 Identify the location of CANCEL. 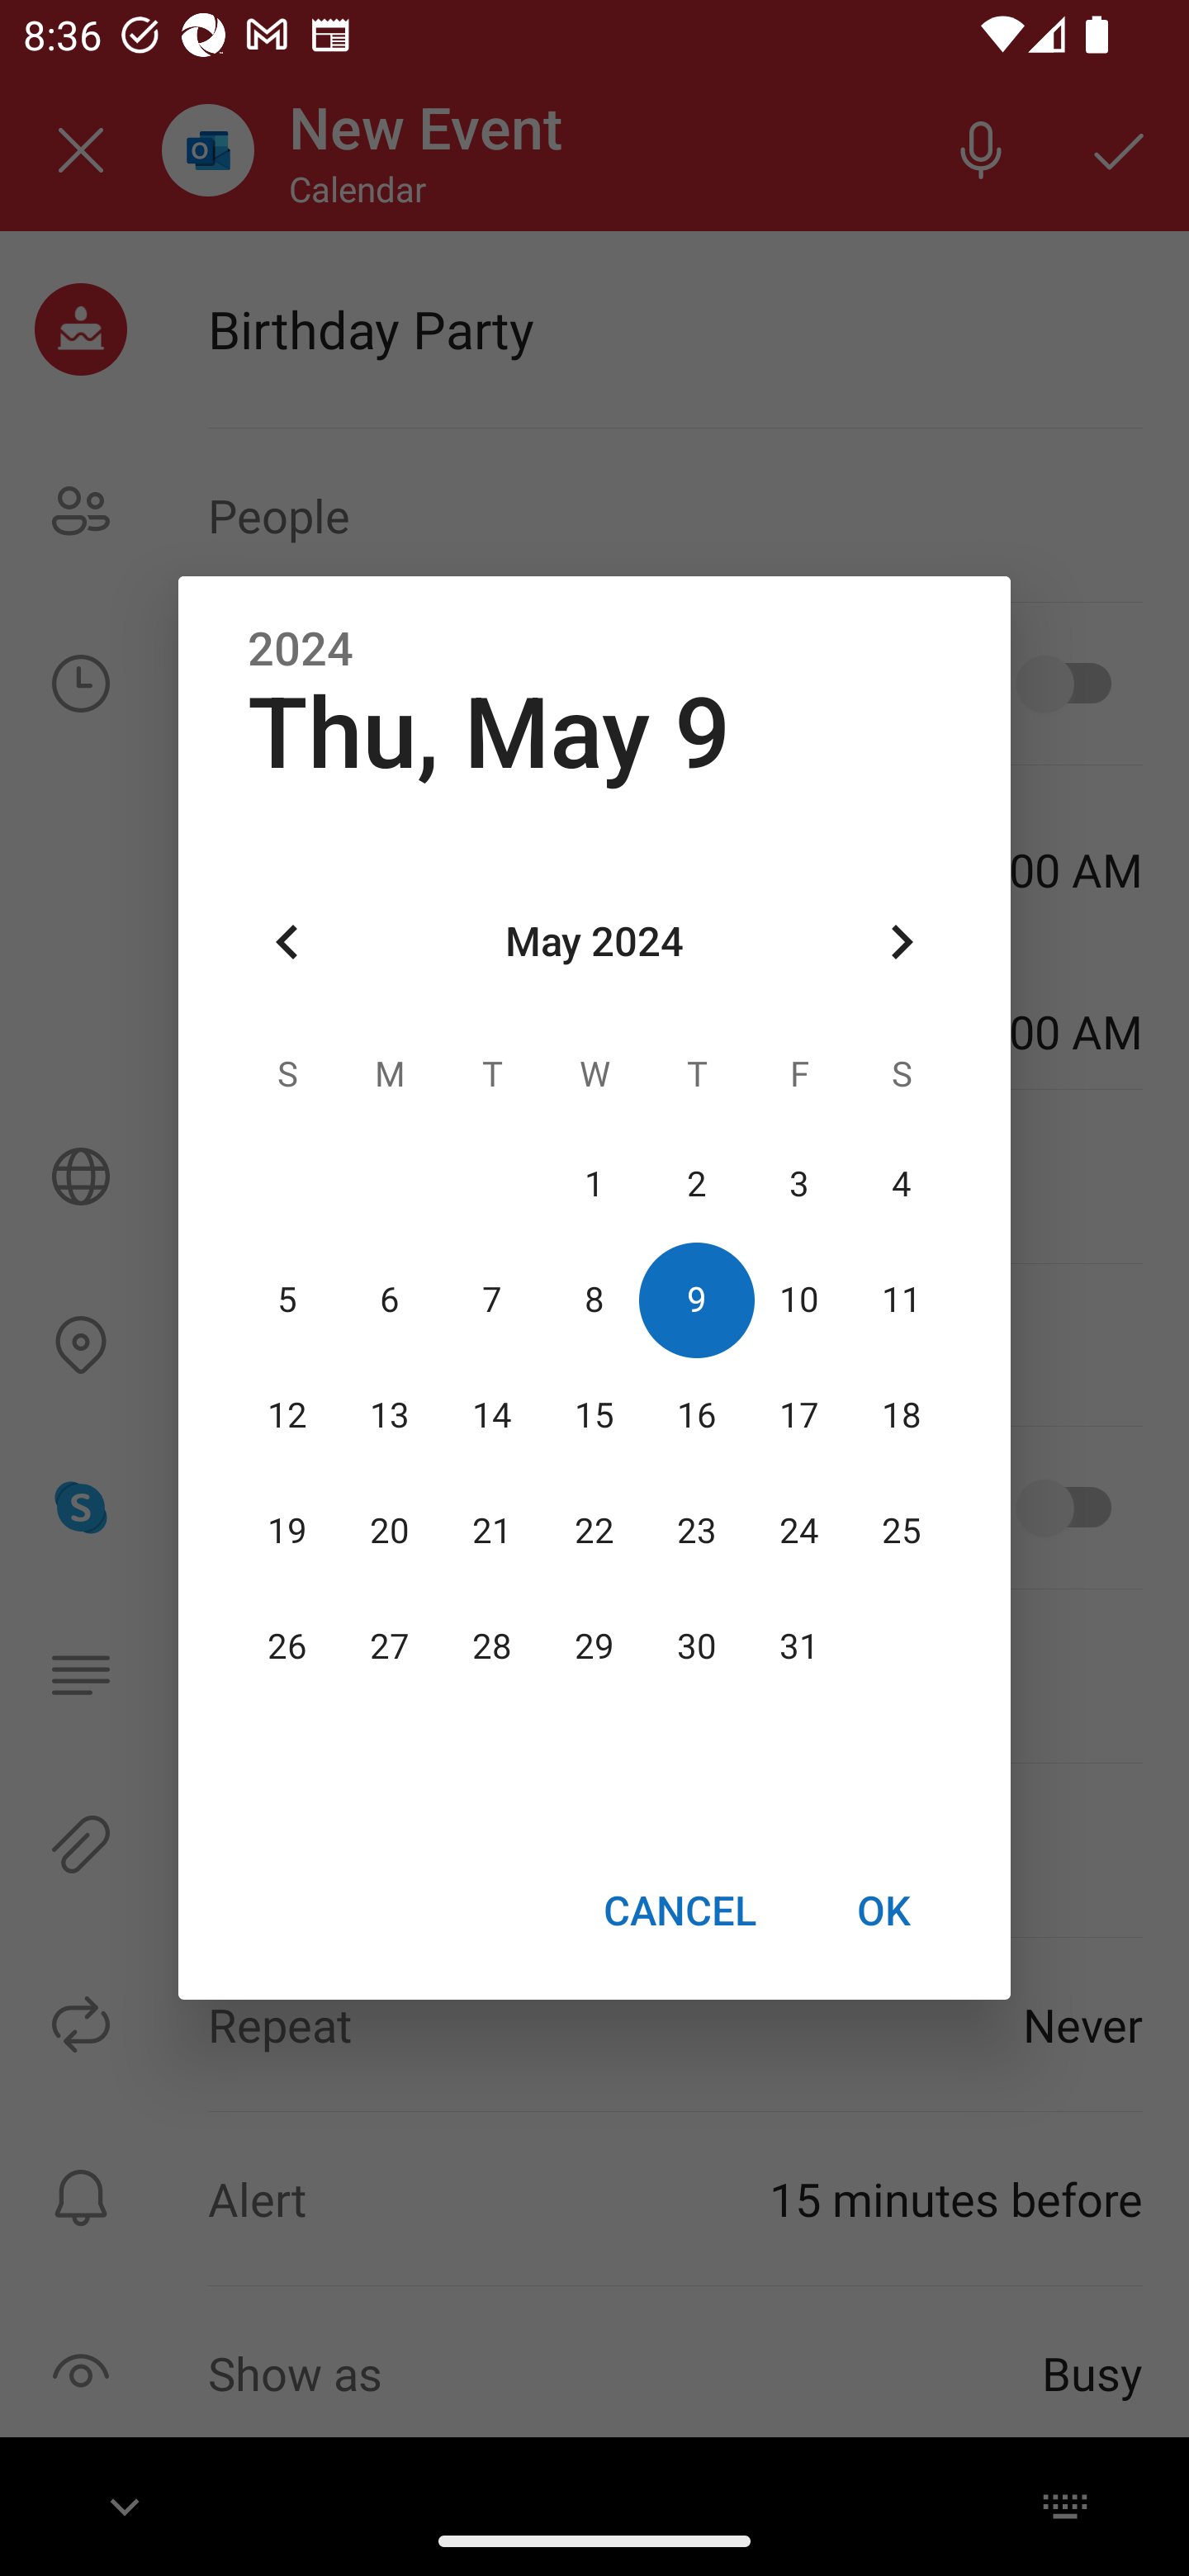
(679, 1910).